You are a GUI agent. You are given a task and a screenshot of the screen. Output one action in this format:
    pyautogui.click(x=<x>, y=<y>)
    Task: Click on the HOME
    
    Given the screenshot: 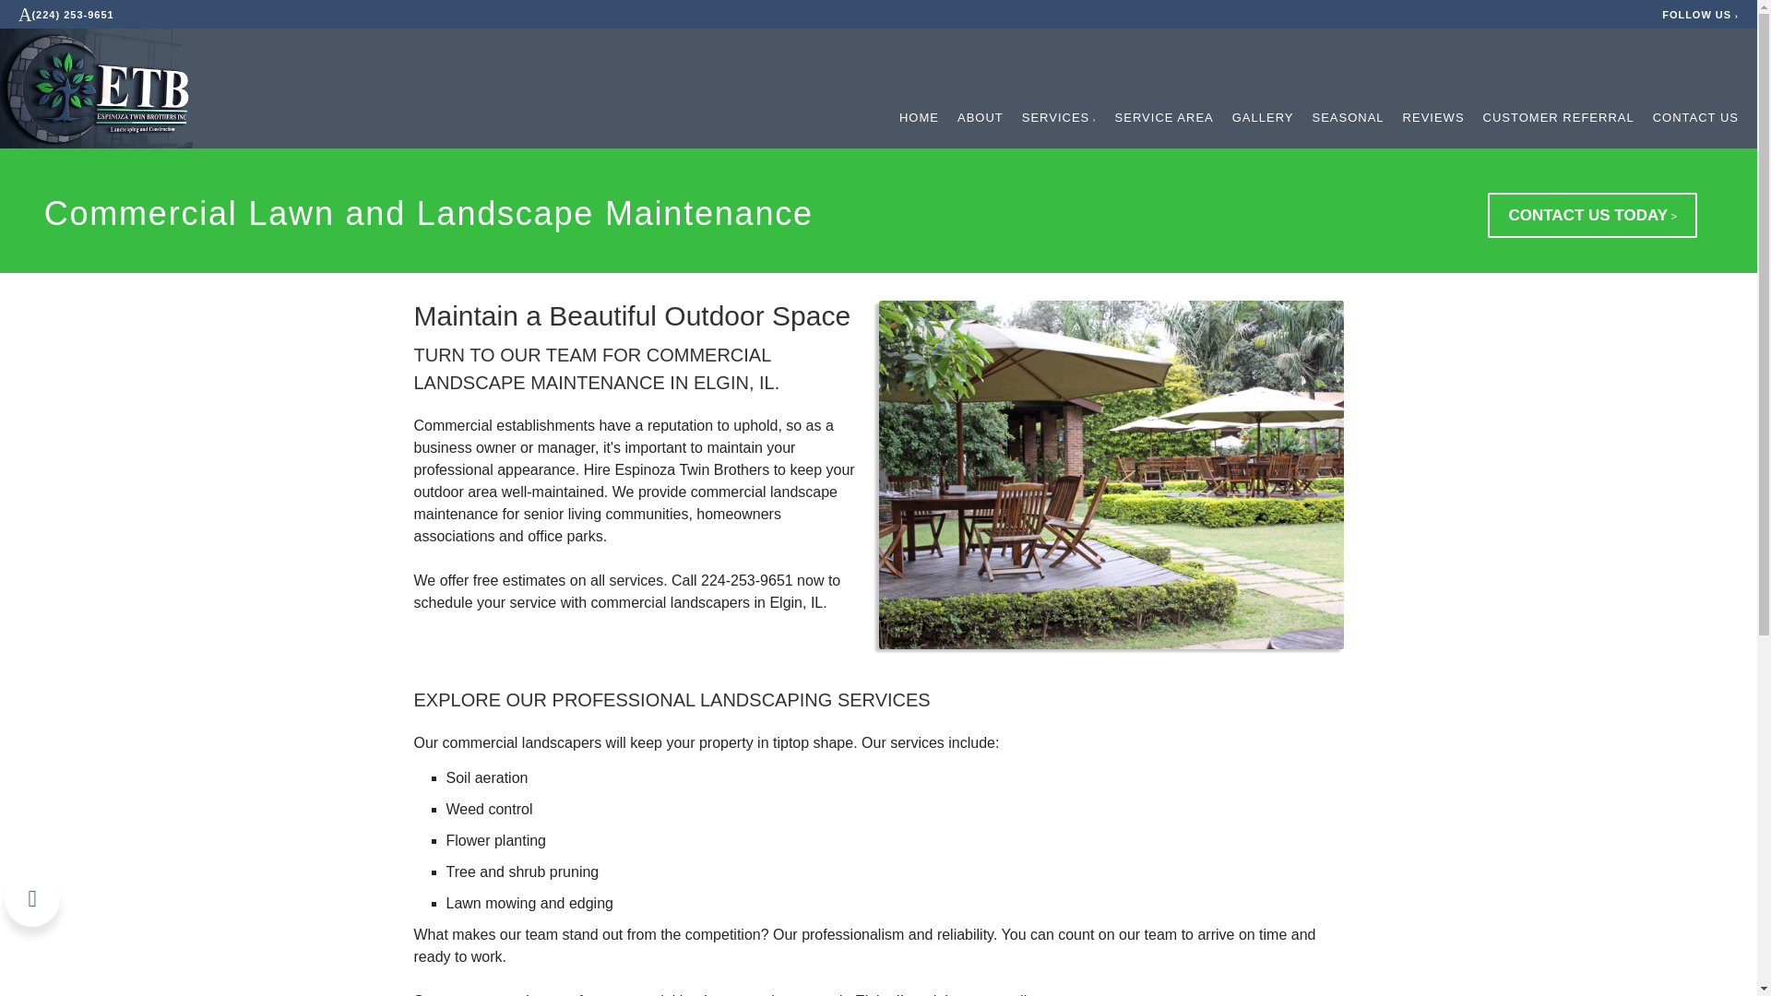 What is the action you would take?
    pyautogui.click(x=919, y=118)
    